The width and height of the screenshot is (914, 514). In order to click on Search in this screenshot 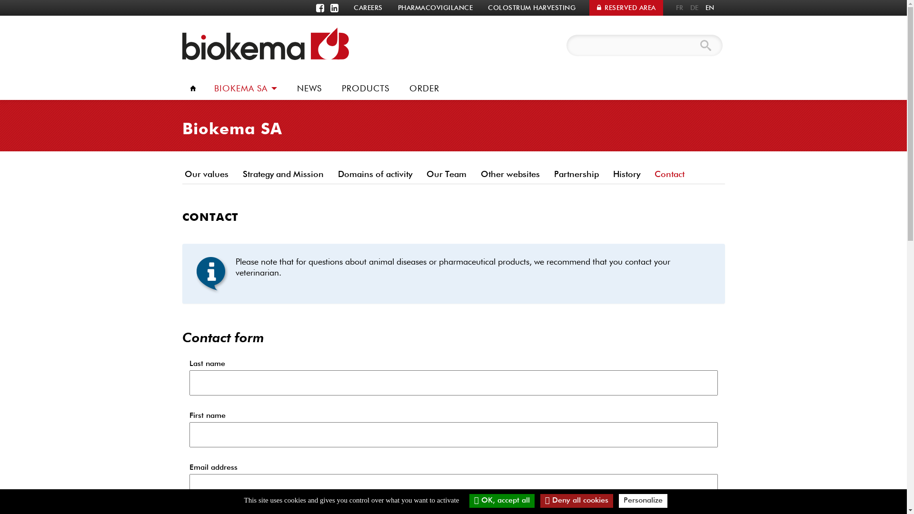, I will do `click(706, 46)`.